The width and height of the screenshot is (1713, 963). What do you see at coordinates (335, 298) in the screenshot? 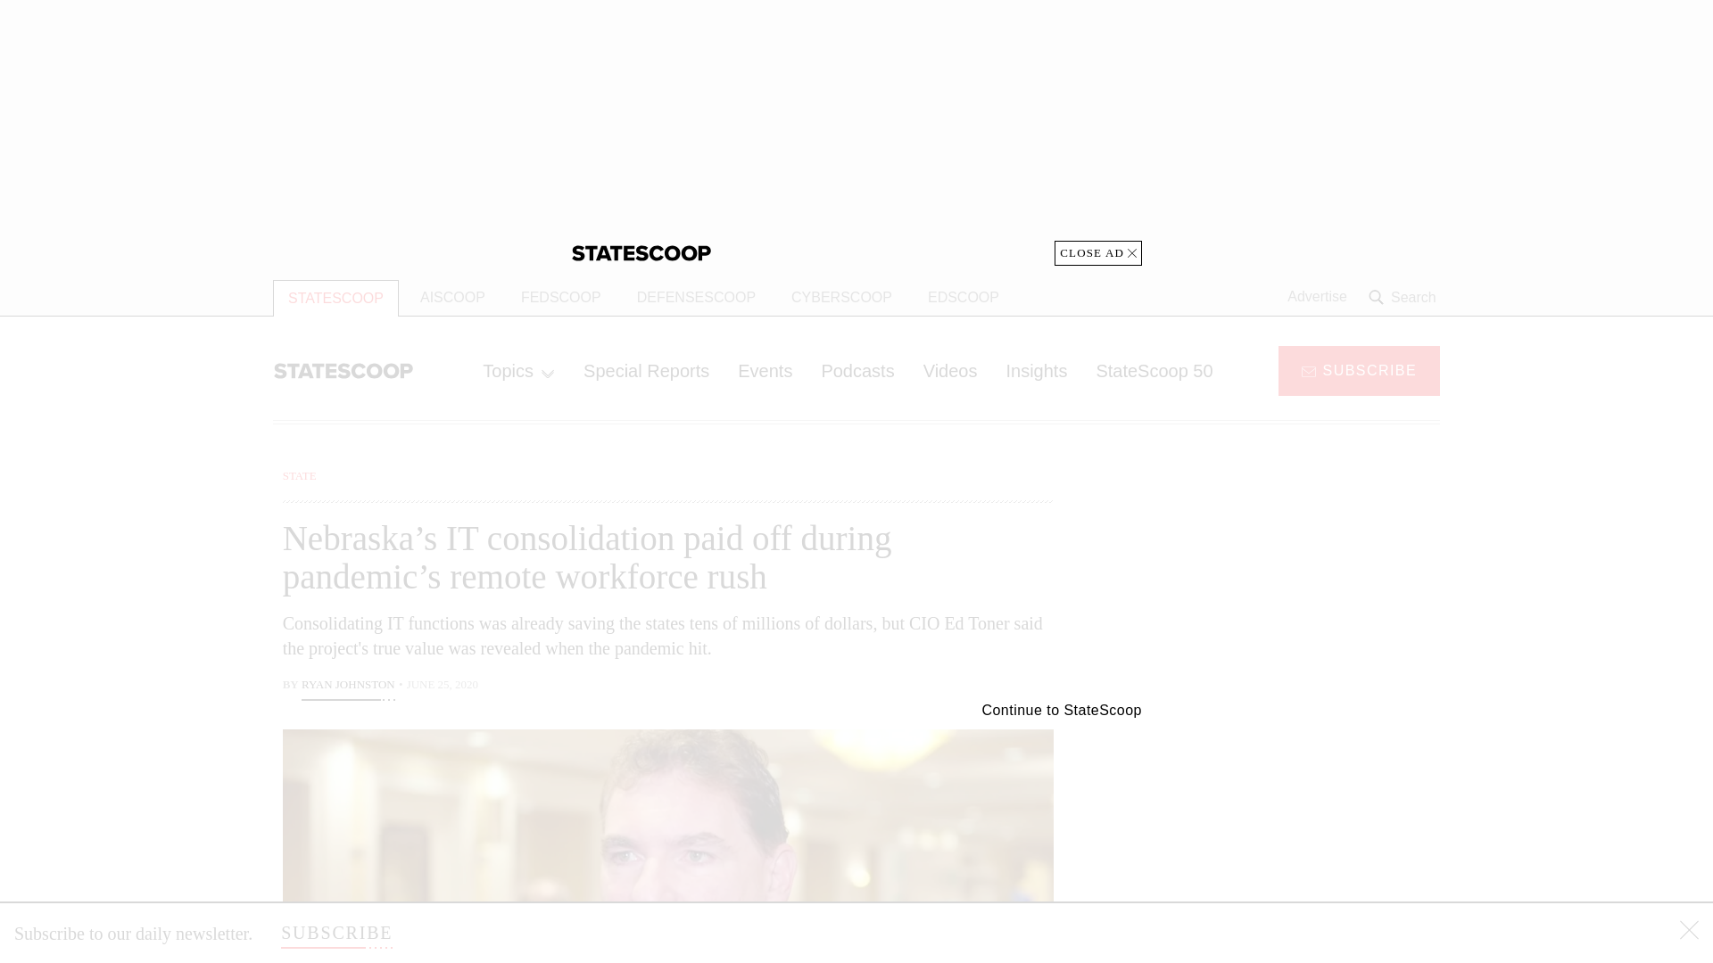
I see `STATESCOOP` at bounding box center [335, 298].